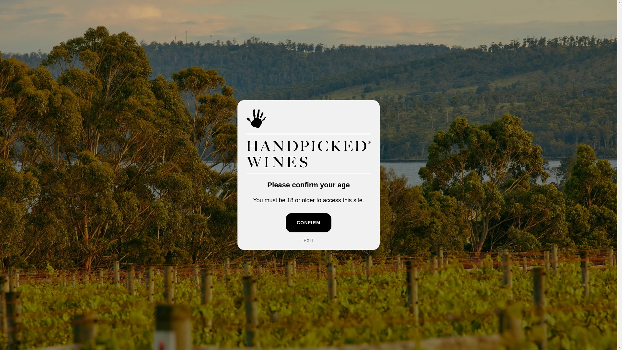  What do you see at coordinates (324, 108) in the screenshot?
I see `home page` at bounding box center [324, 108].